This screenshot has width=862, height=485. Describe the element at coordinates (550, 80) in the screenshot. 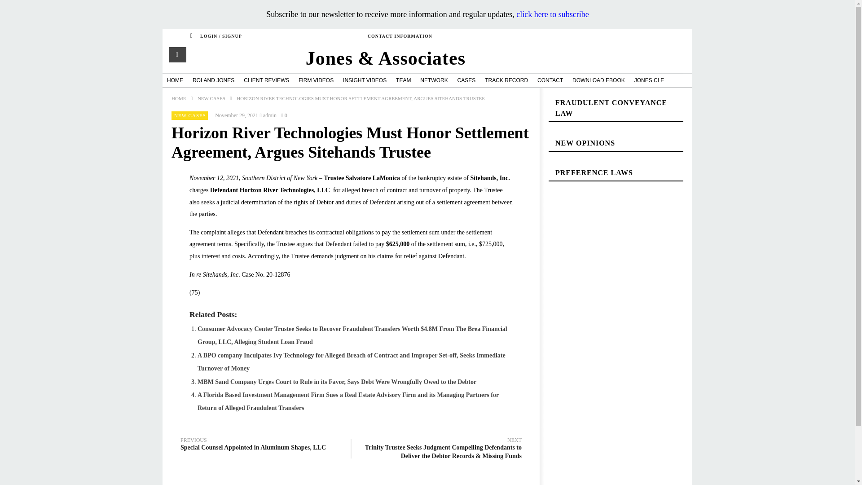

I see `CONTACT` at that location.